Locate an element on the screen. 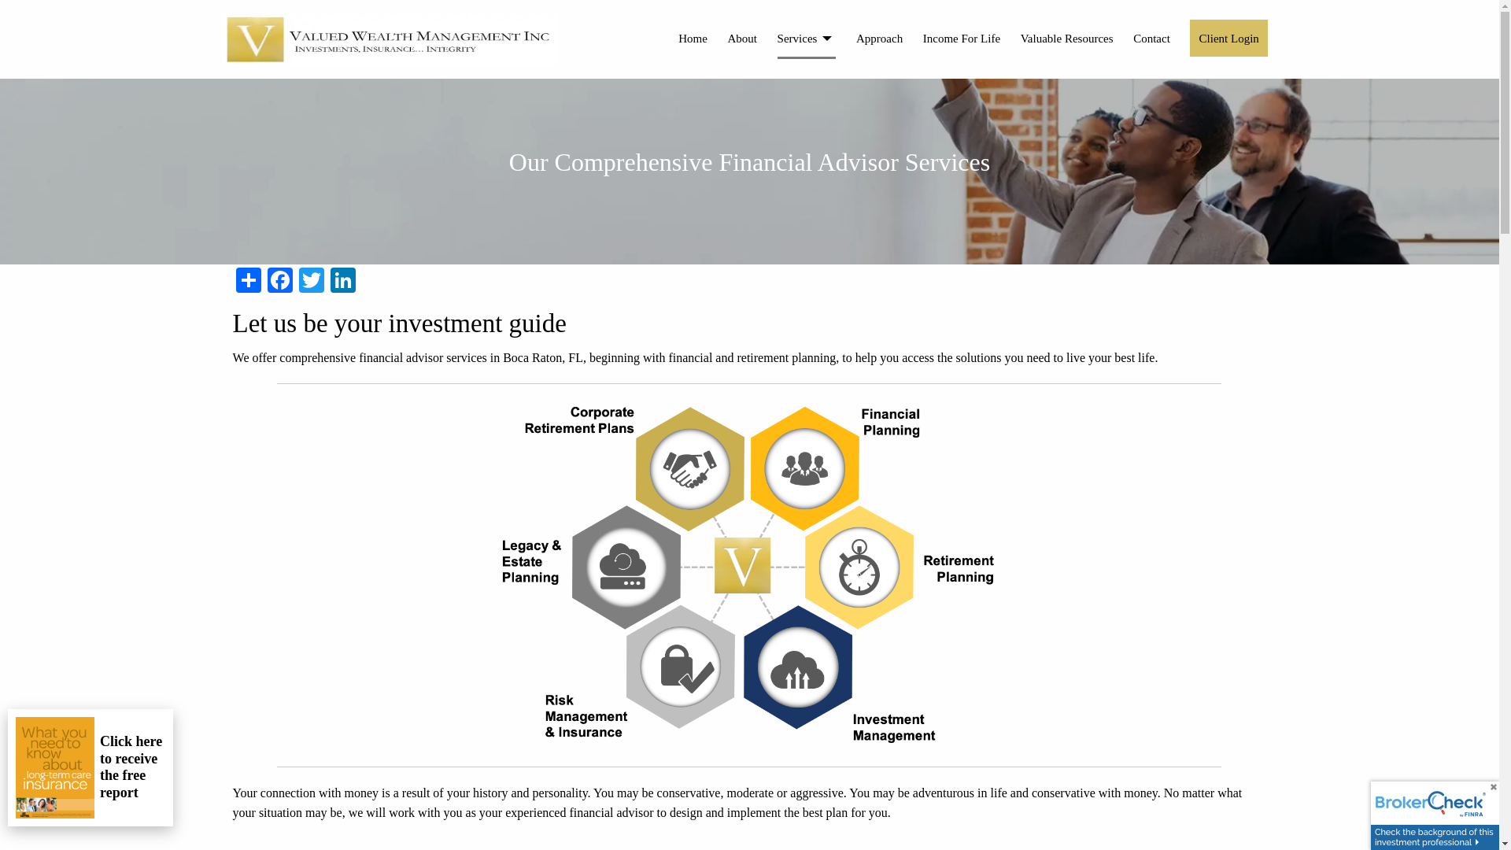 This screenshot has width=1511, height=850. Valuable Resources is located at coordinates (1067, 38).